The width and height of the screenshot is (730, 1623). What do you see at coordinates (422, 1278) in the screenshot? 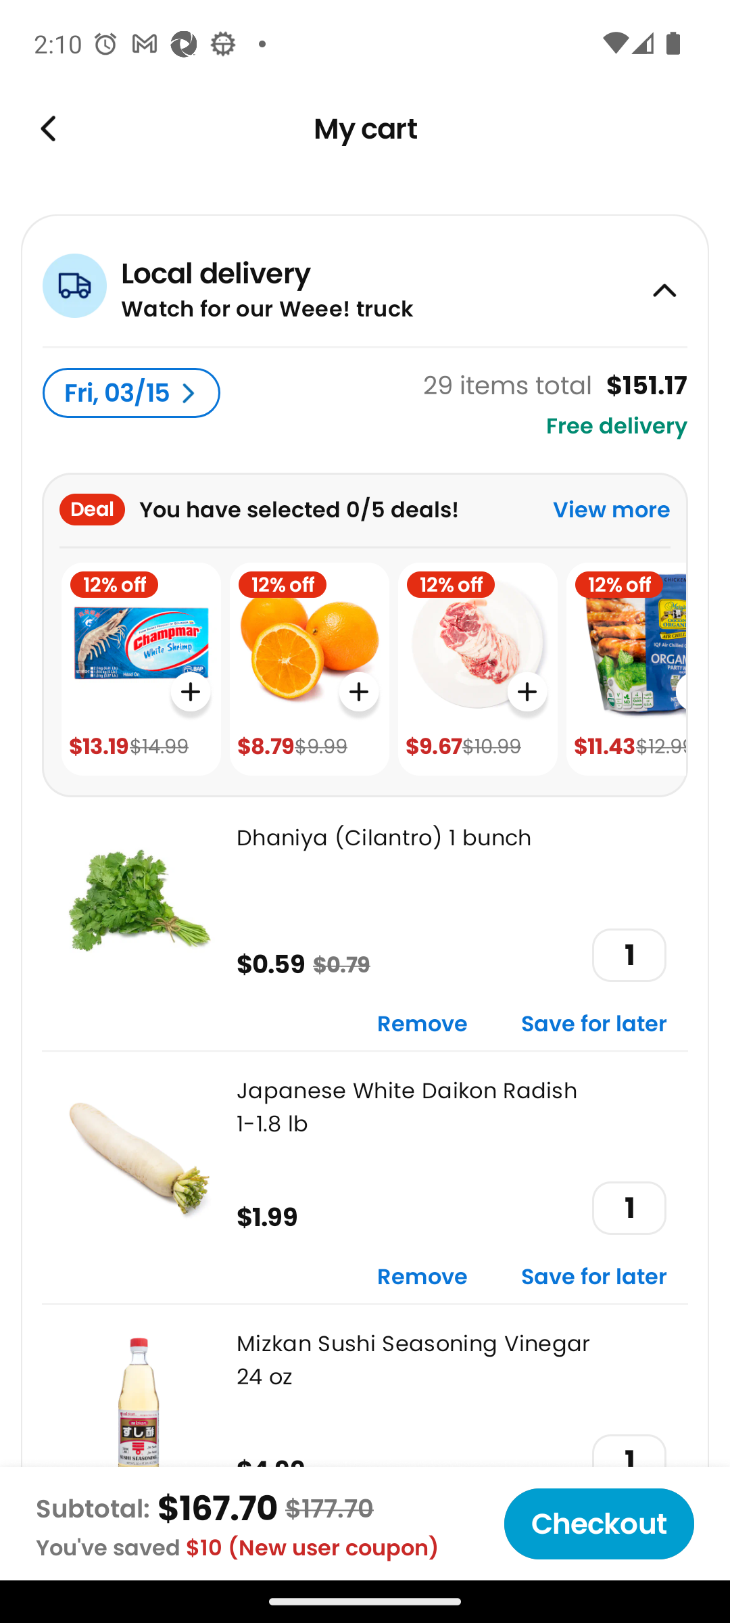
I see `Remove` at bounding box center [422, 1278].